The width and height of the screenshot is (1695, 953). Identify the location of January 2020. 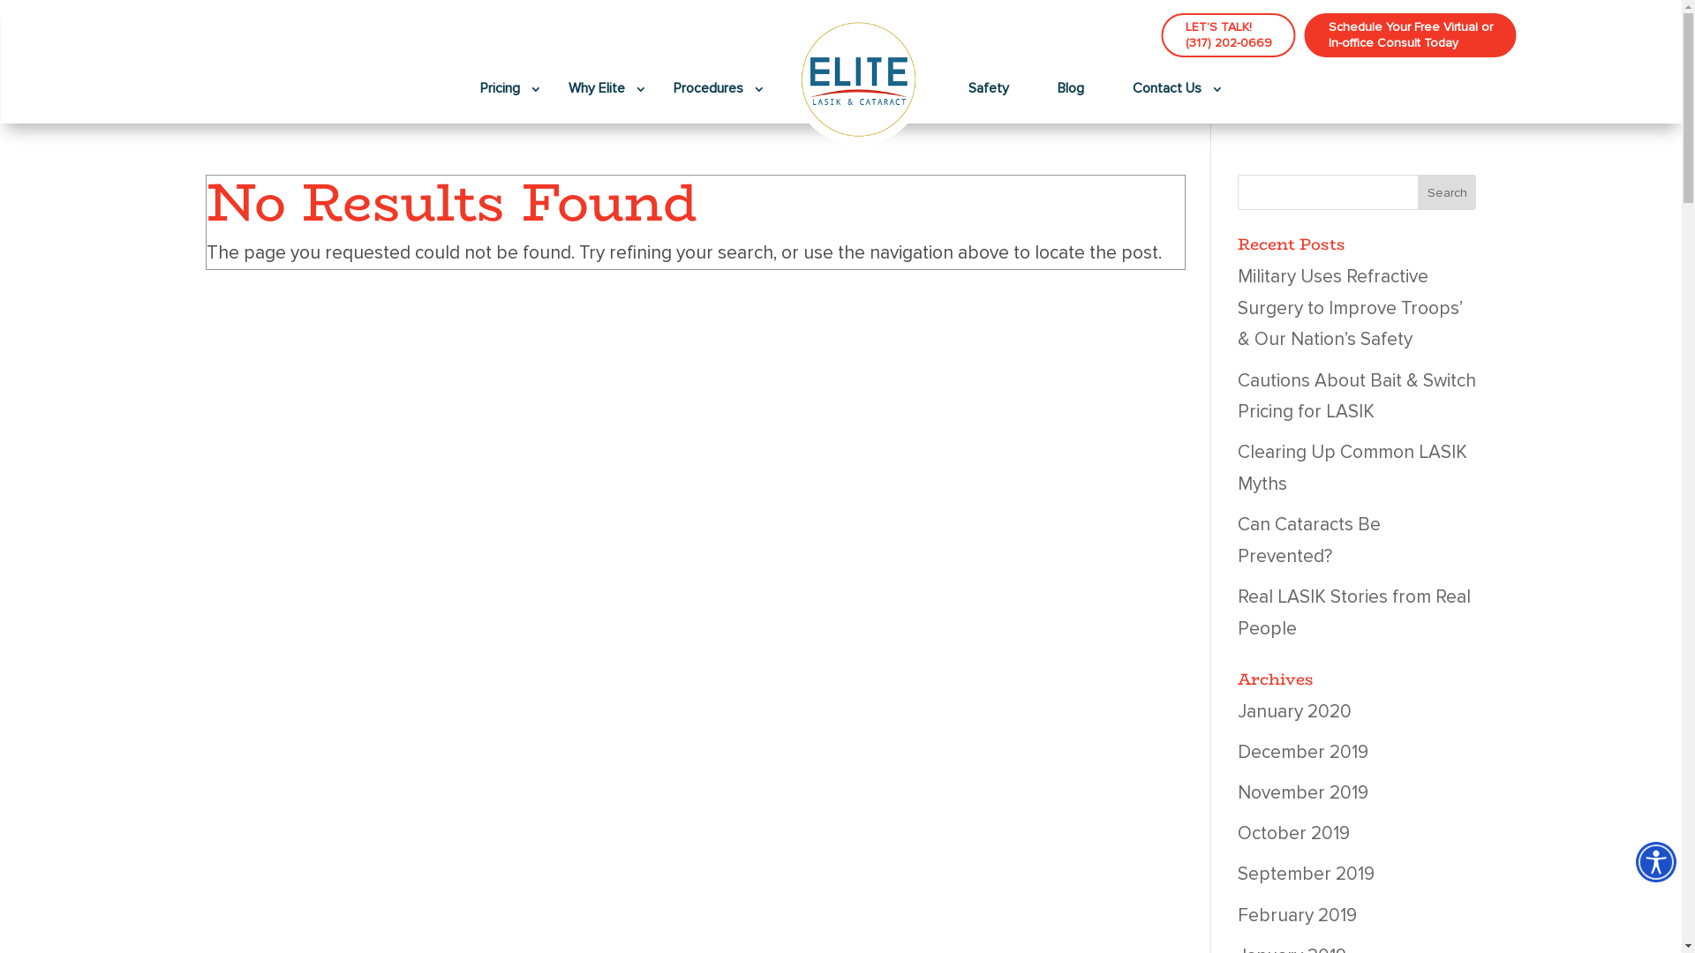
(1294, 711).